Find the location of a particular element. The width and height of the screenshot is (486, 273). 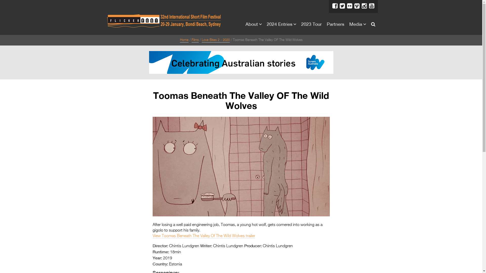

About is located at coordinates (436, 42).